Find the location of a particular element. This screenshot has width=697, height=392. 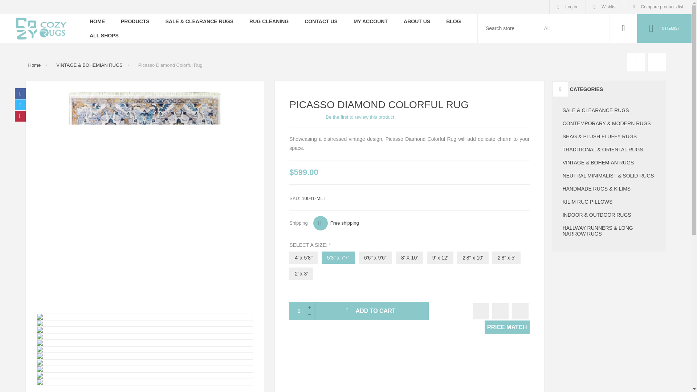

BLOG is located at coordinates (453, 21).